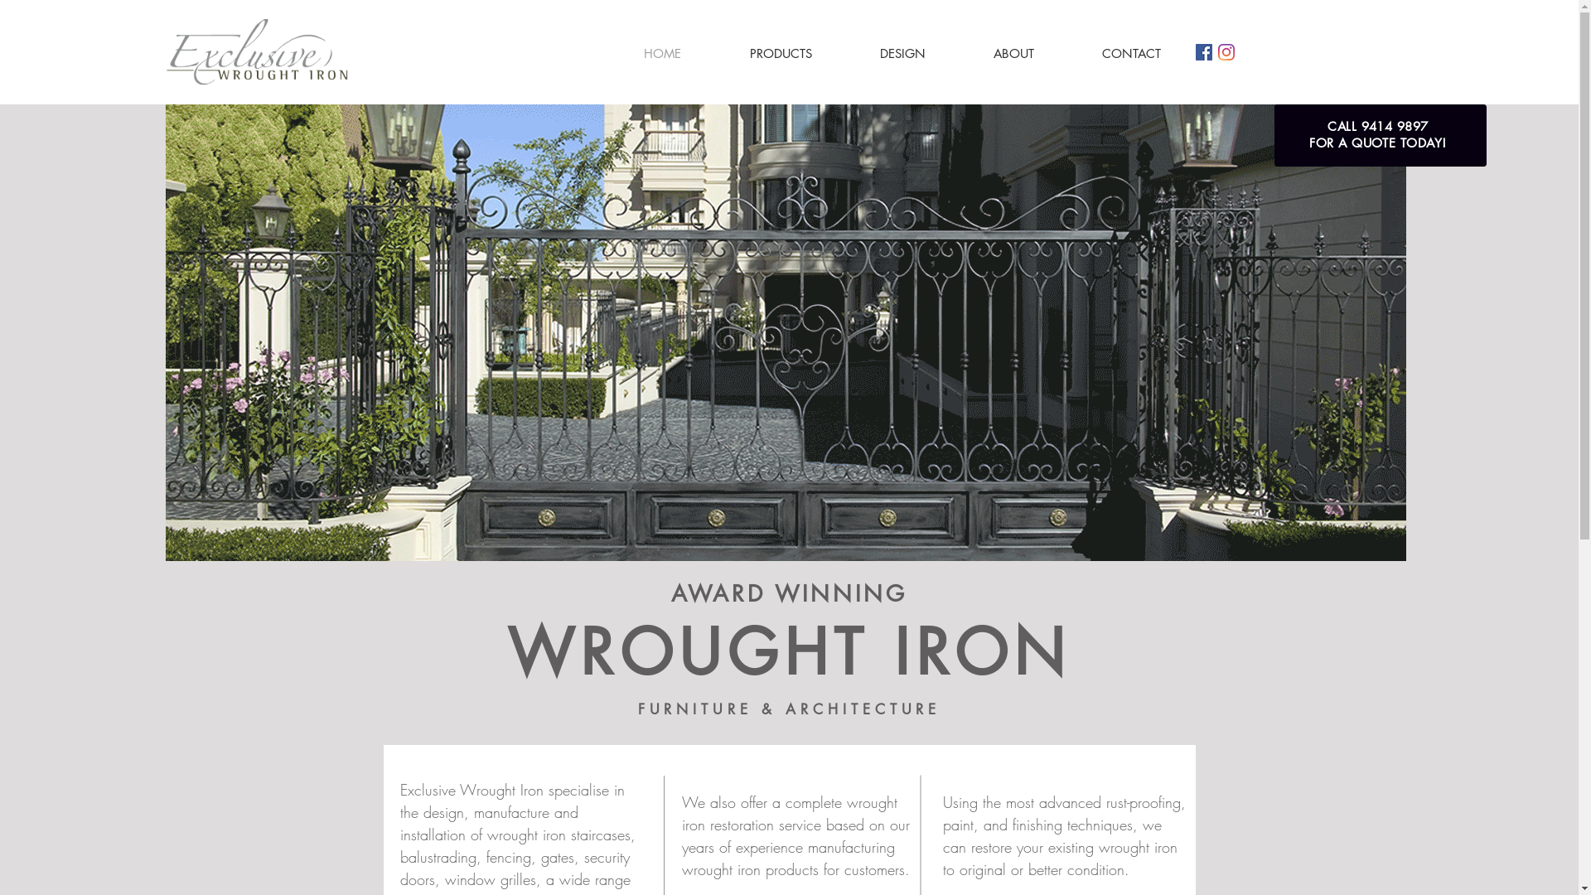 Image resolution: width=1591 pixels, height=895 pixels. What do you see at coordinates (1130, 54) in the screenshot?
I see `CONTACT` at bounding box center [1130, 54].